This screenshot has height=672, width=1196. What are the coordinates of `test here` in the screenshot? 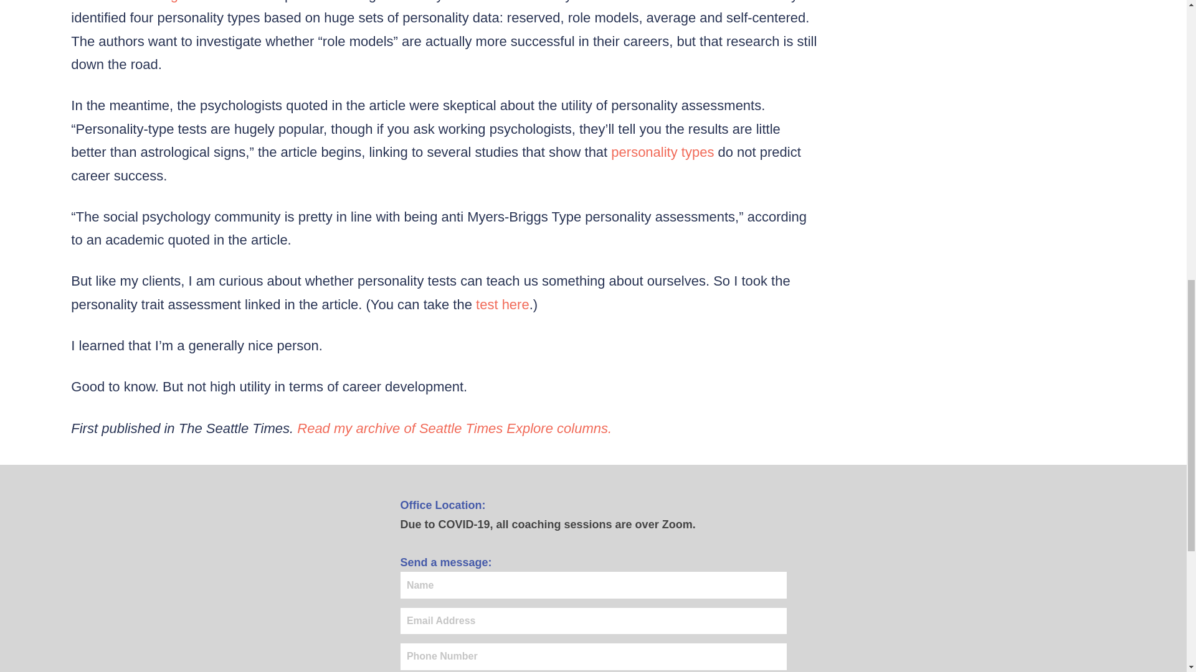 It's located at (503, 305).